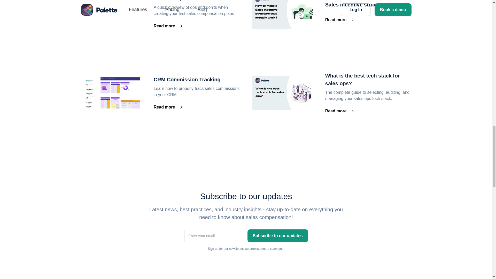  I want to click on CRM Commission Tracking, so click(197, 79).